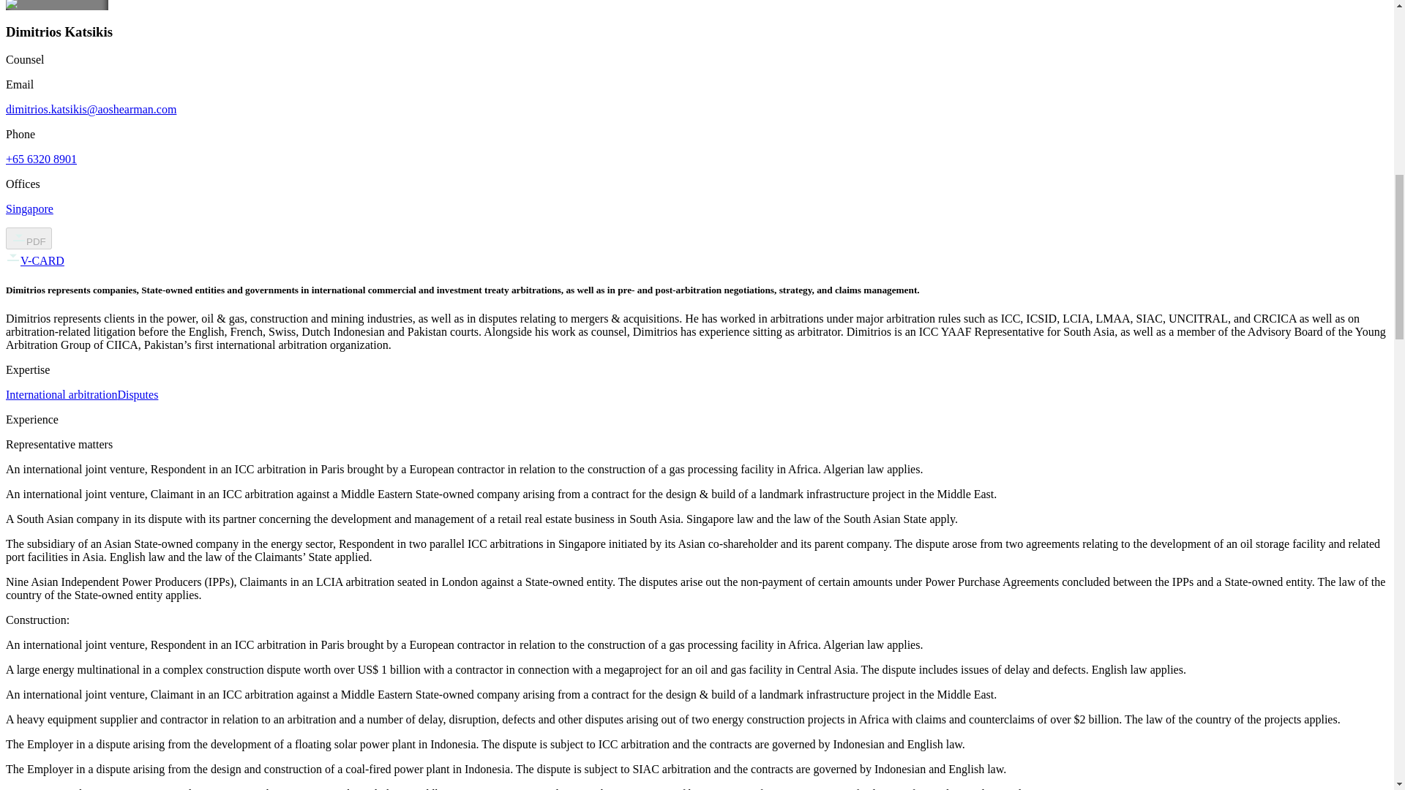  I want to click on Singapore, so click(29, 208).